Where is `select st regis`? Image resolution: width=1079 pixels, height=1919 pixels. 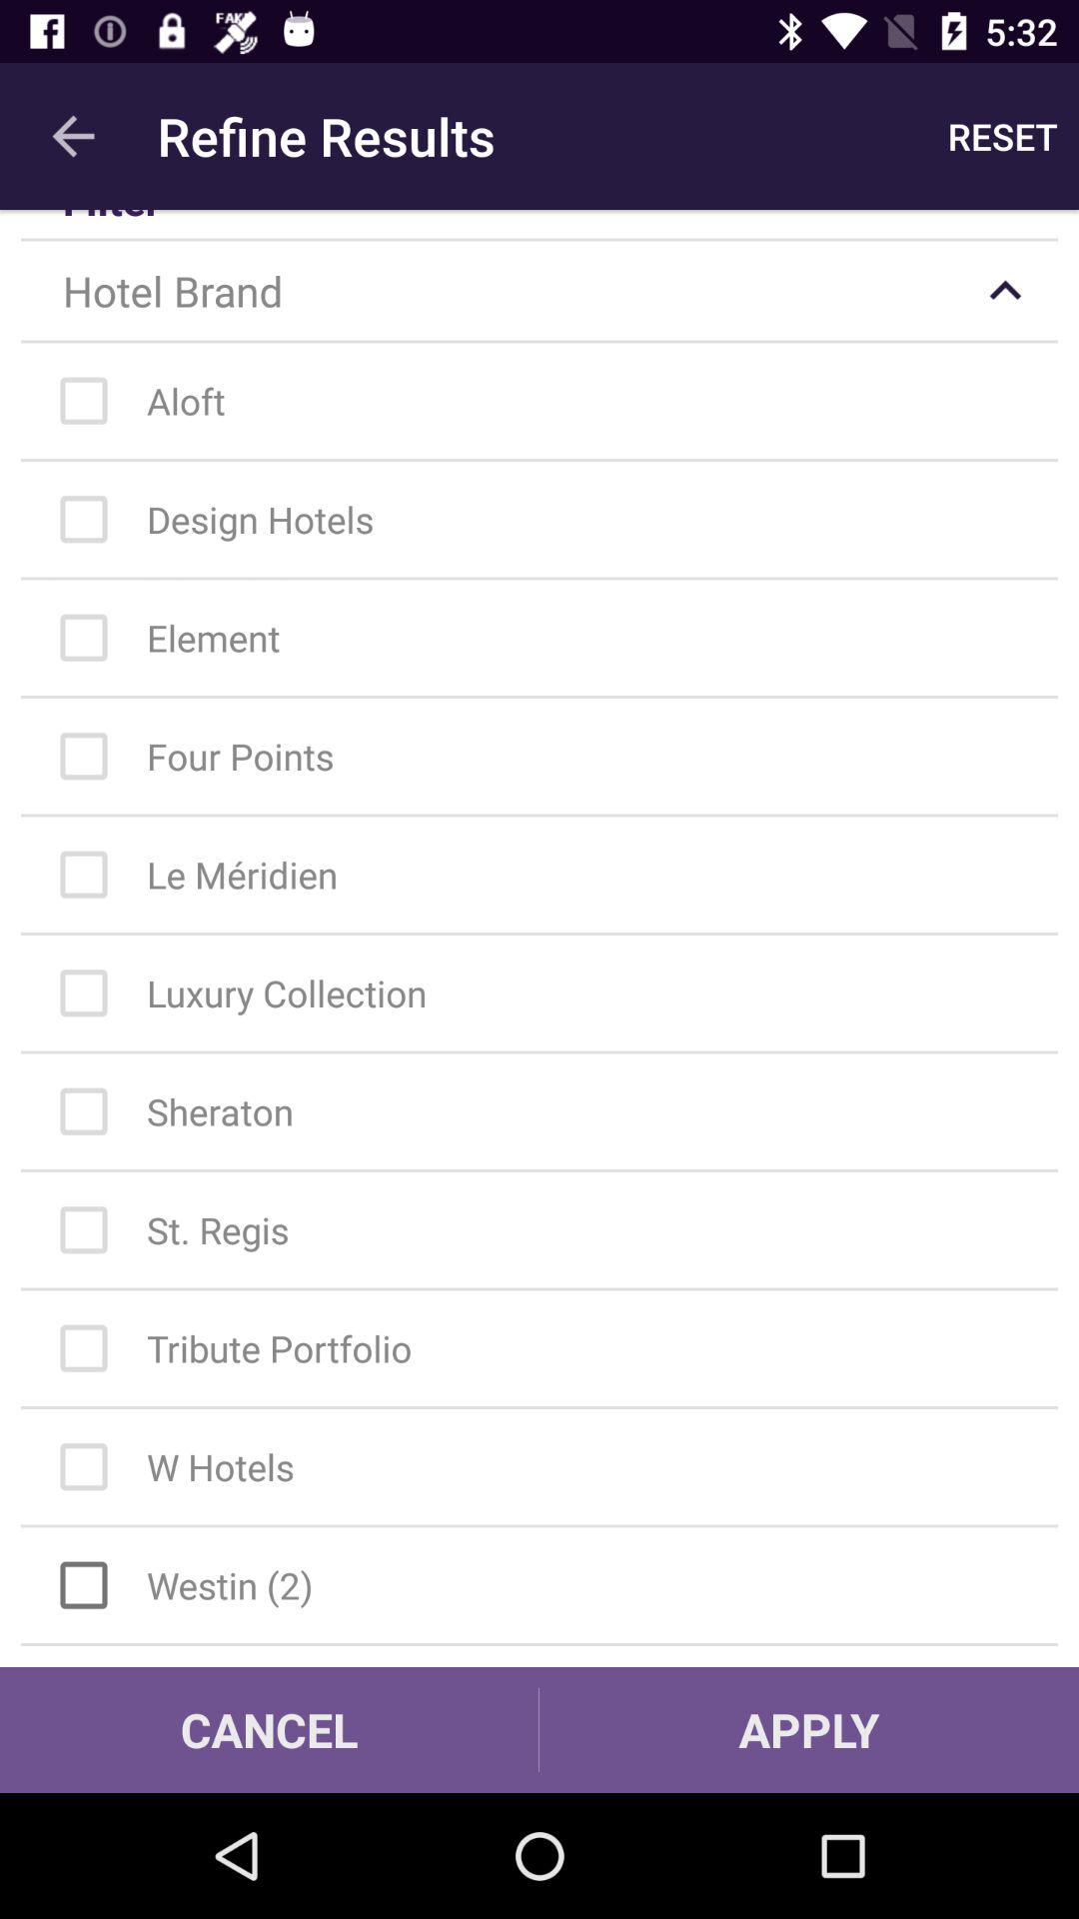 select st regis is located at coordinates (549, 1229).